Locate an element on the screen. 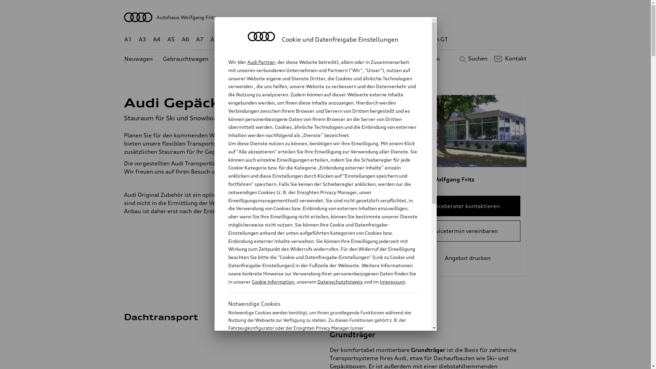 This screenshot has width=656, height=369. Angebot drucken is located at coordinates (463, 258).